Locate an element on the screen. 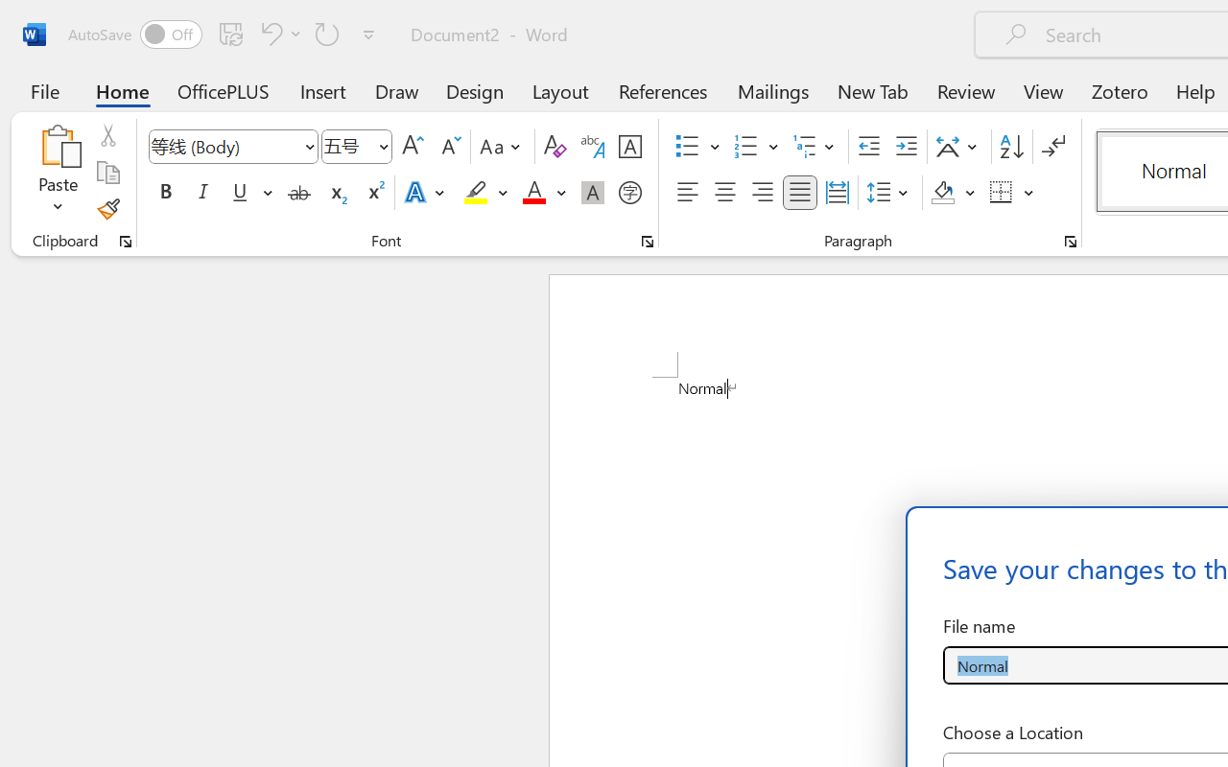 Image resolution: width=1228 pixels, height=767 pixels. Italic is located at coordinates (203, 193).